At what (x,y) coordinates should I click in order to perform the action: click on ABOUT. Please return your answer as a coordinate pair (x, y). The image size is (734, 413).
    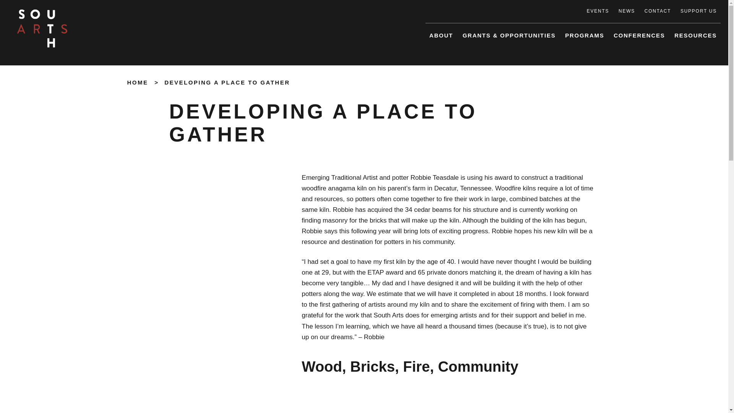
    Looking at the image, I should click on (441, 36).